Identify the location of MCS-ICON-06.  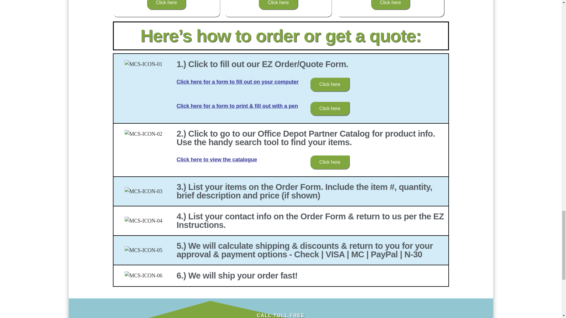
(143, 276).